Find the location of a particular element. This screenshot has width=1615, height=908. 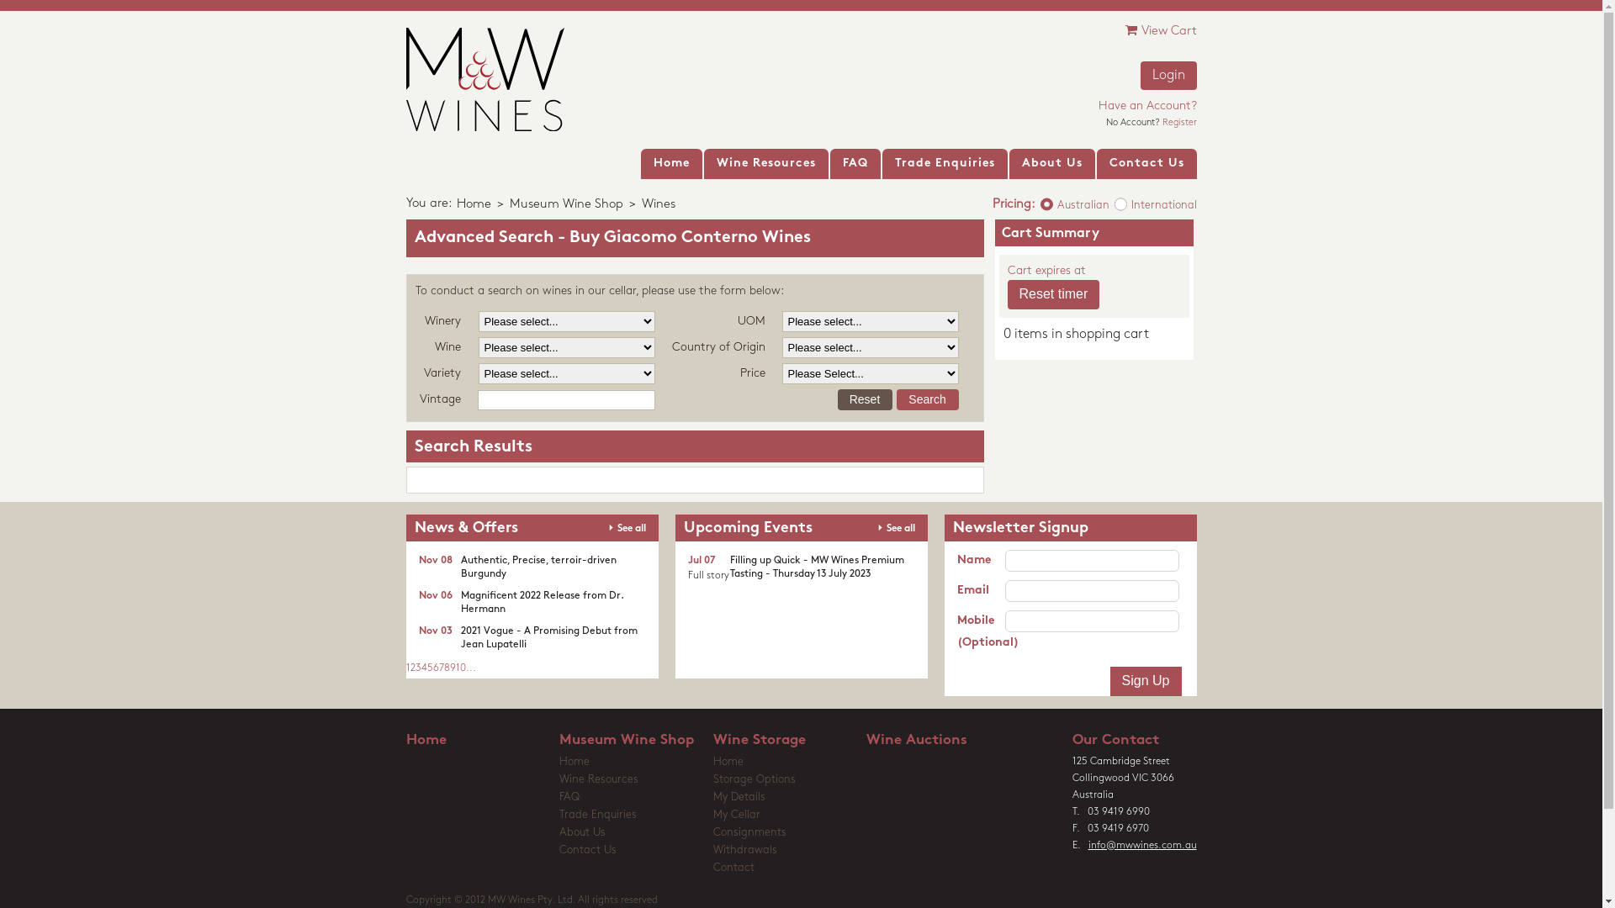

My Details is located at coordinates (791, 799).